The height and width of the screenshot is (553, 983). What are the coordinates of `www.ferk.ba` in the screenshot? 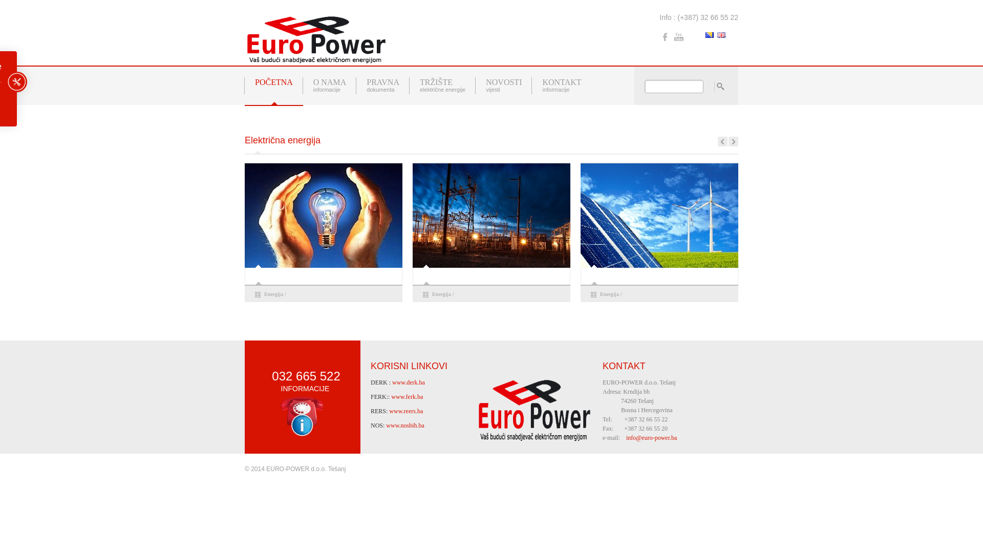 It's located at (407, 397).